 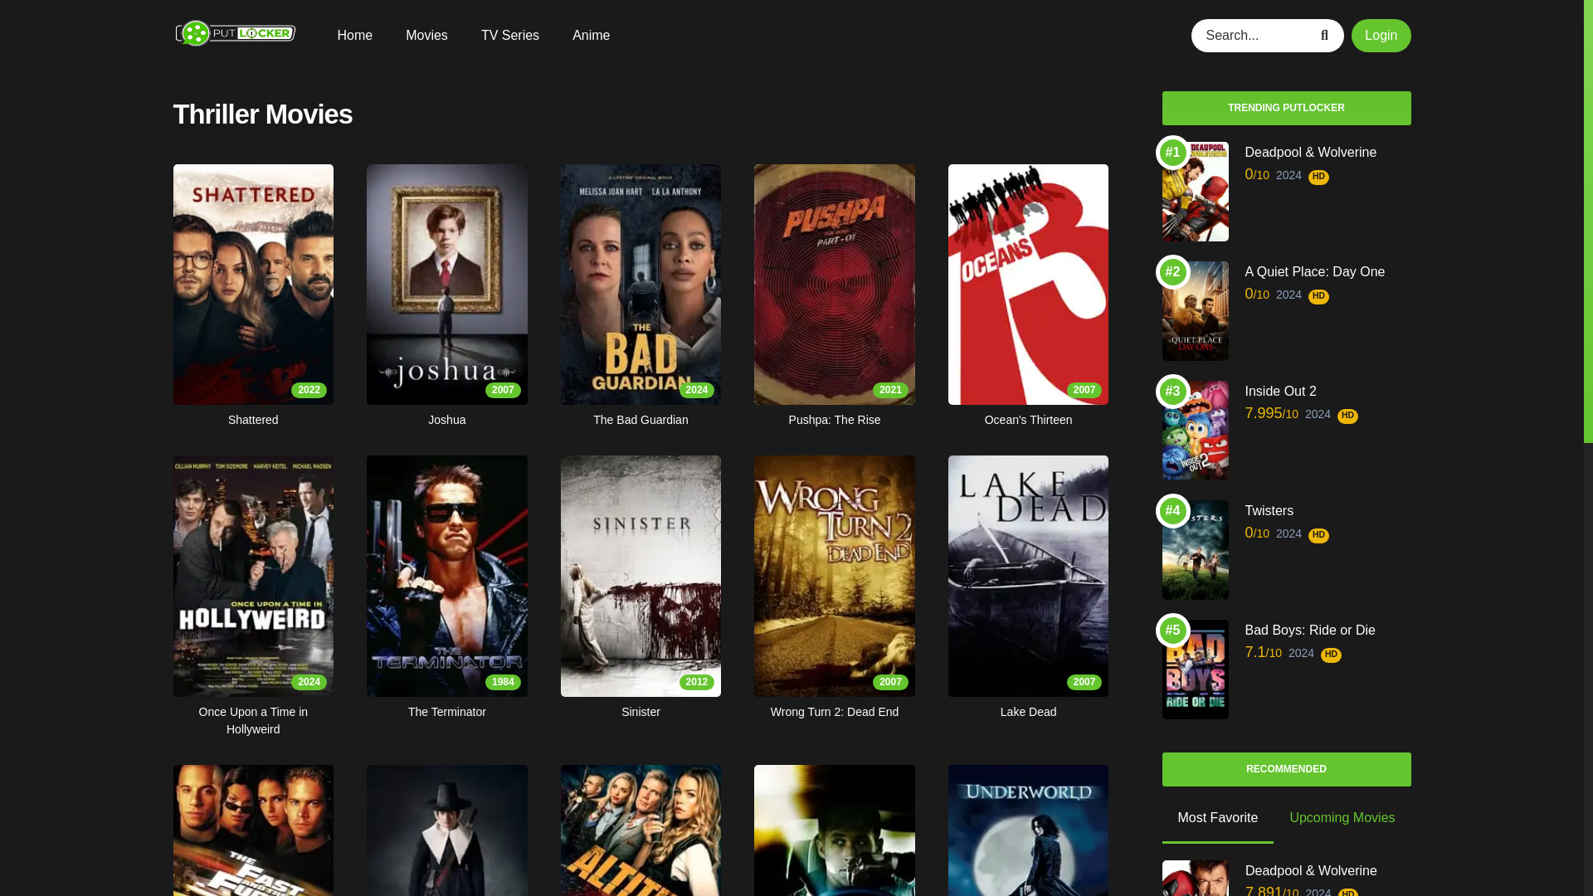 I want to click on Search, so click(x=446, y=830).